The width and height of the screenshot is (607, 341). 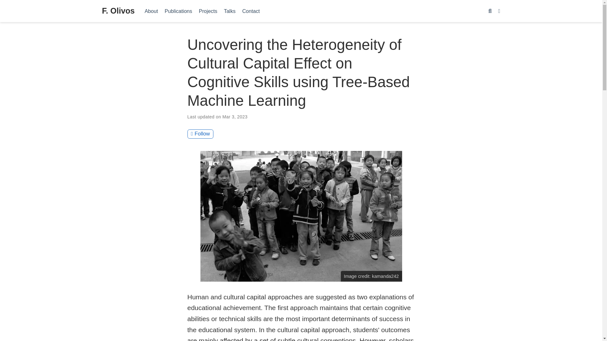 What do you see at coordinates (230, 11) in the screenshot?
I see `Talks` at bounding box center [230, 11].